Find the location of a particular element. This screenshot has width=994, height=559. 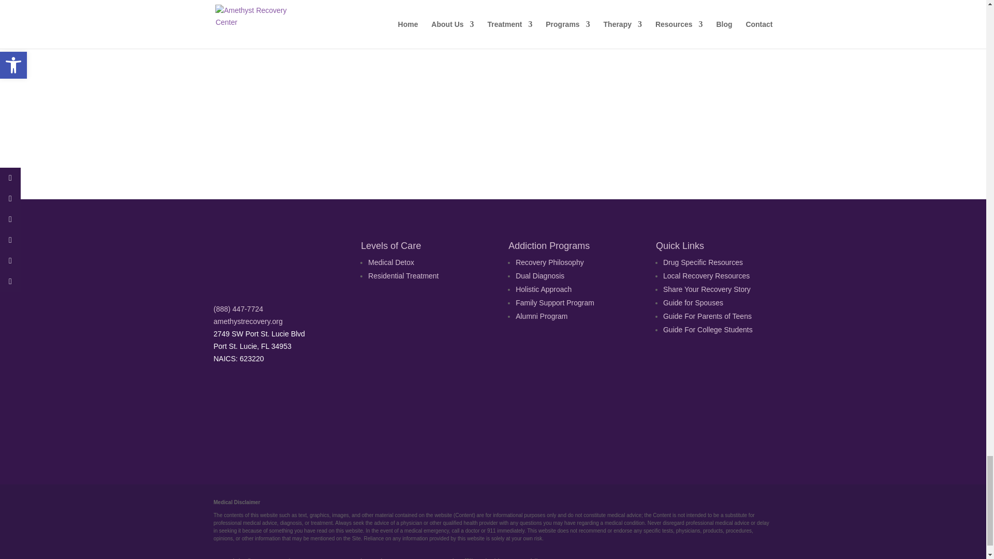

dcf-logo2 is located at coordinates (542, 405).